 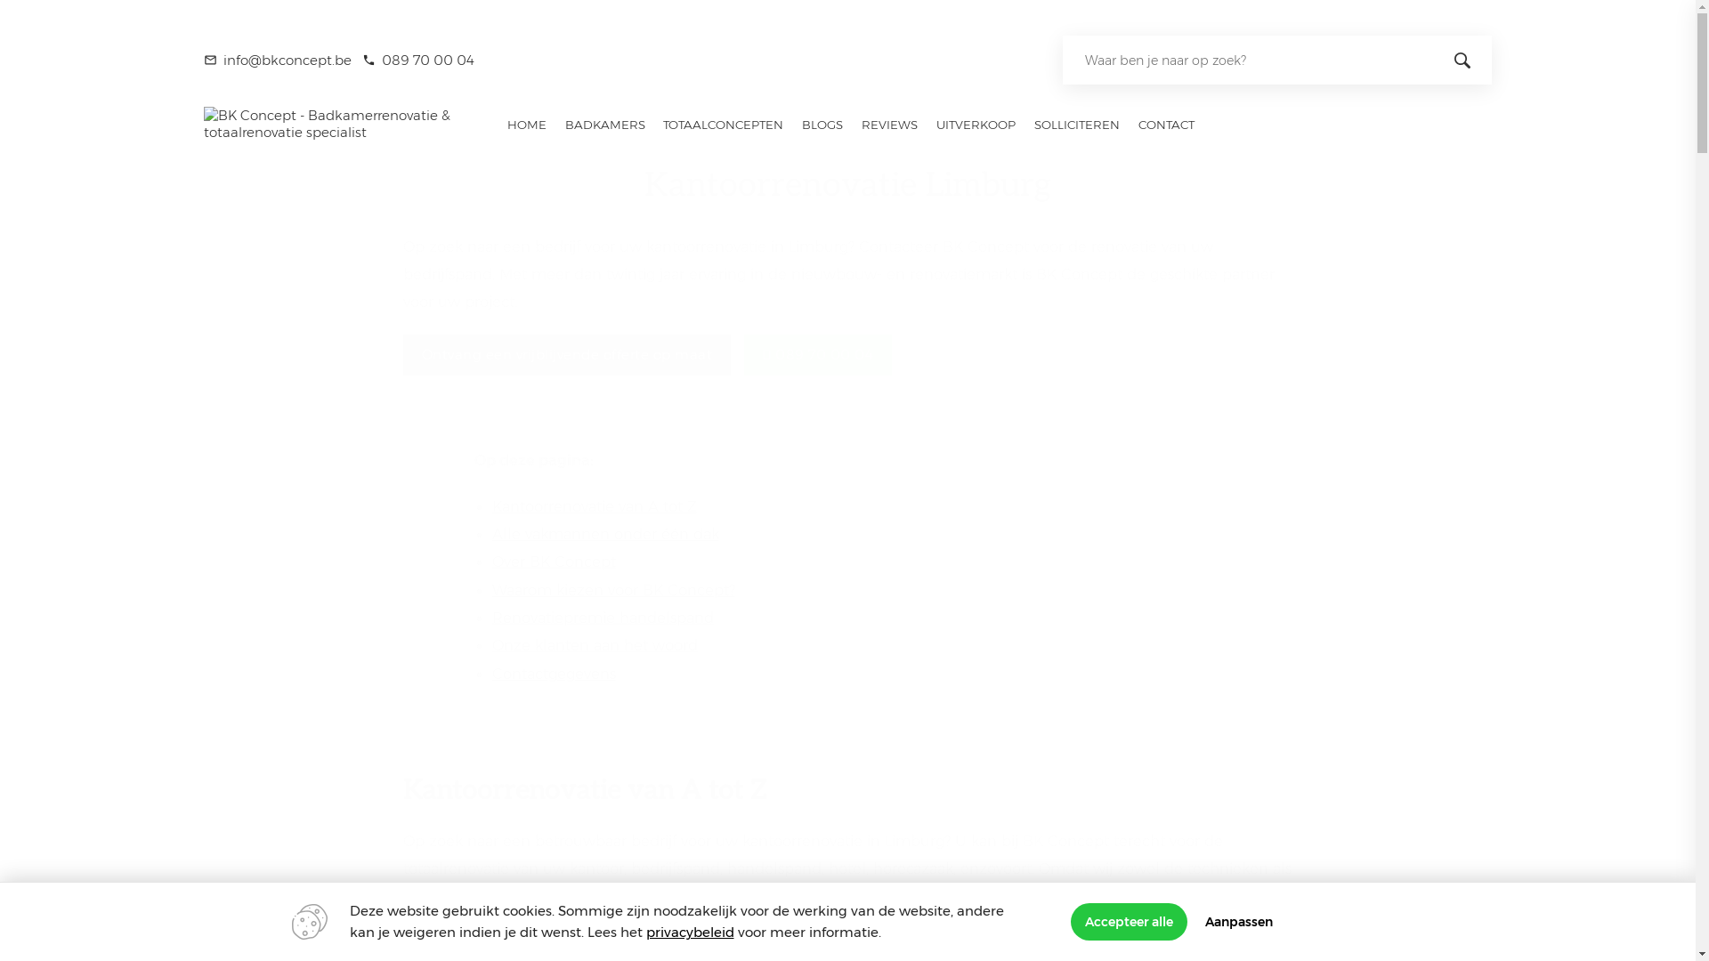 I want to click on Renovatiepremie handelspand, so click(x=602, y=618).